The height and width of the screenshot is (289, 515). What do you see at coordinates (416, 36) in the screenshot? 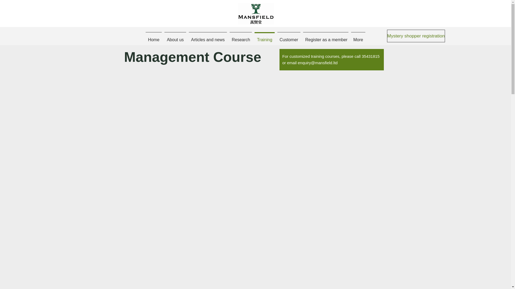
I see `Mystery shopper registration` at bounding box center [416, 36].